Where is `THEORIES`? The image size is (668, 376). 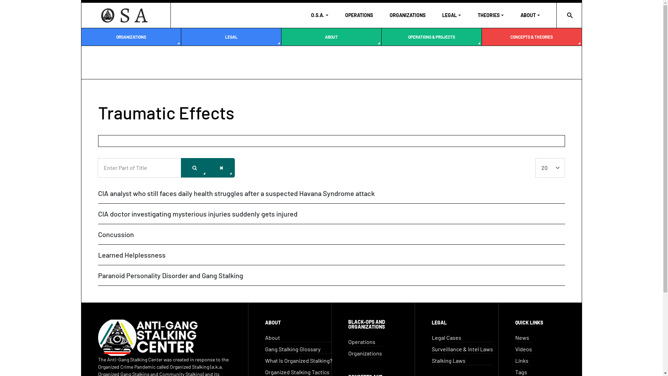 THEORIES is located at coordinates (491, 15).